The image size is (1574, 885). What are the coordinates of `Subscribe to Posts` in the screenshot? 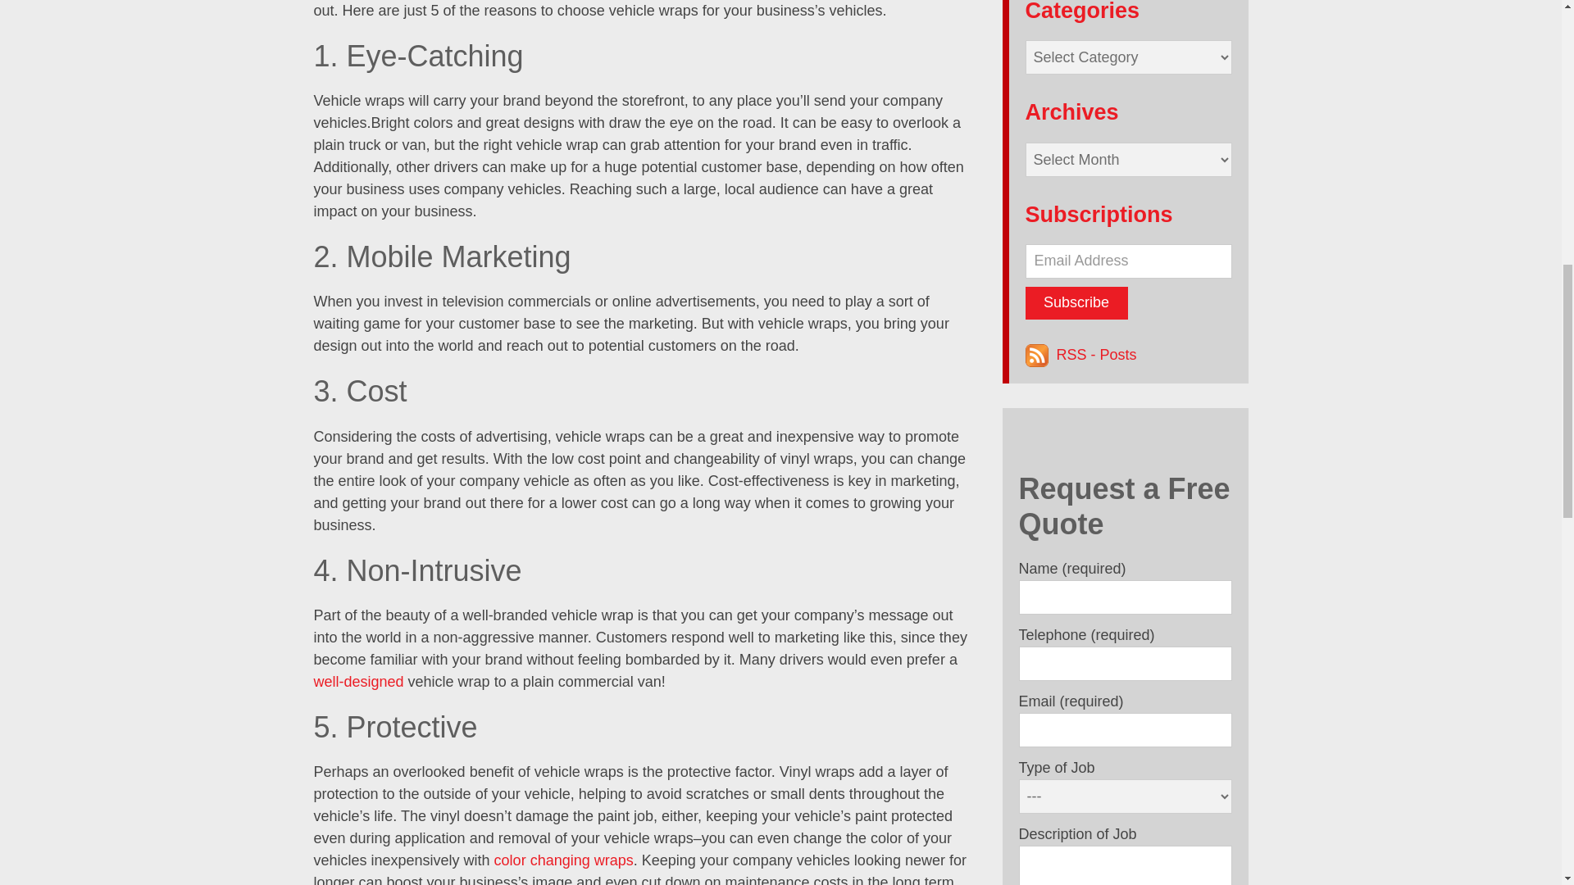 It's located at (1038, 354).